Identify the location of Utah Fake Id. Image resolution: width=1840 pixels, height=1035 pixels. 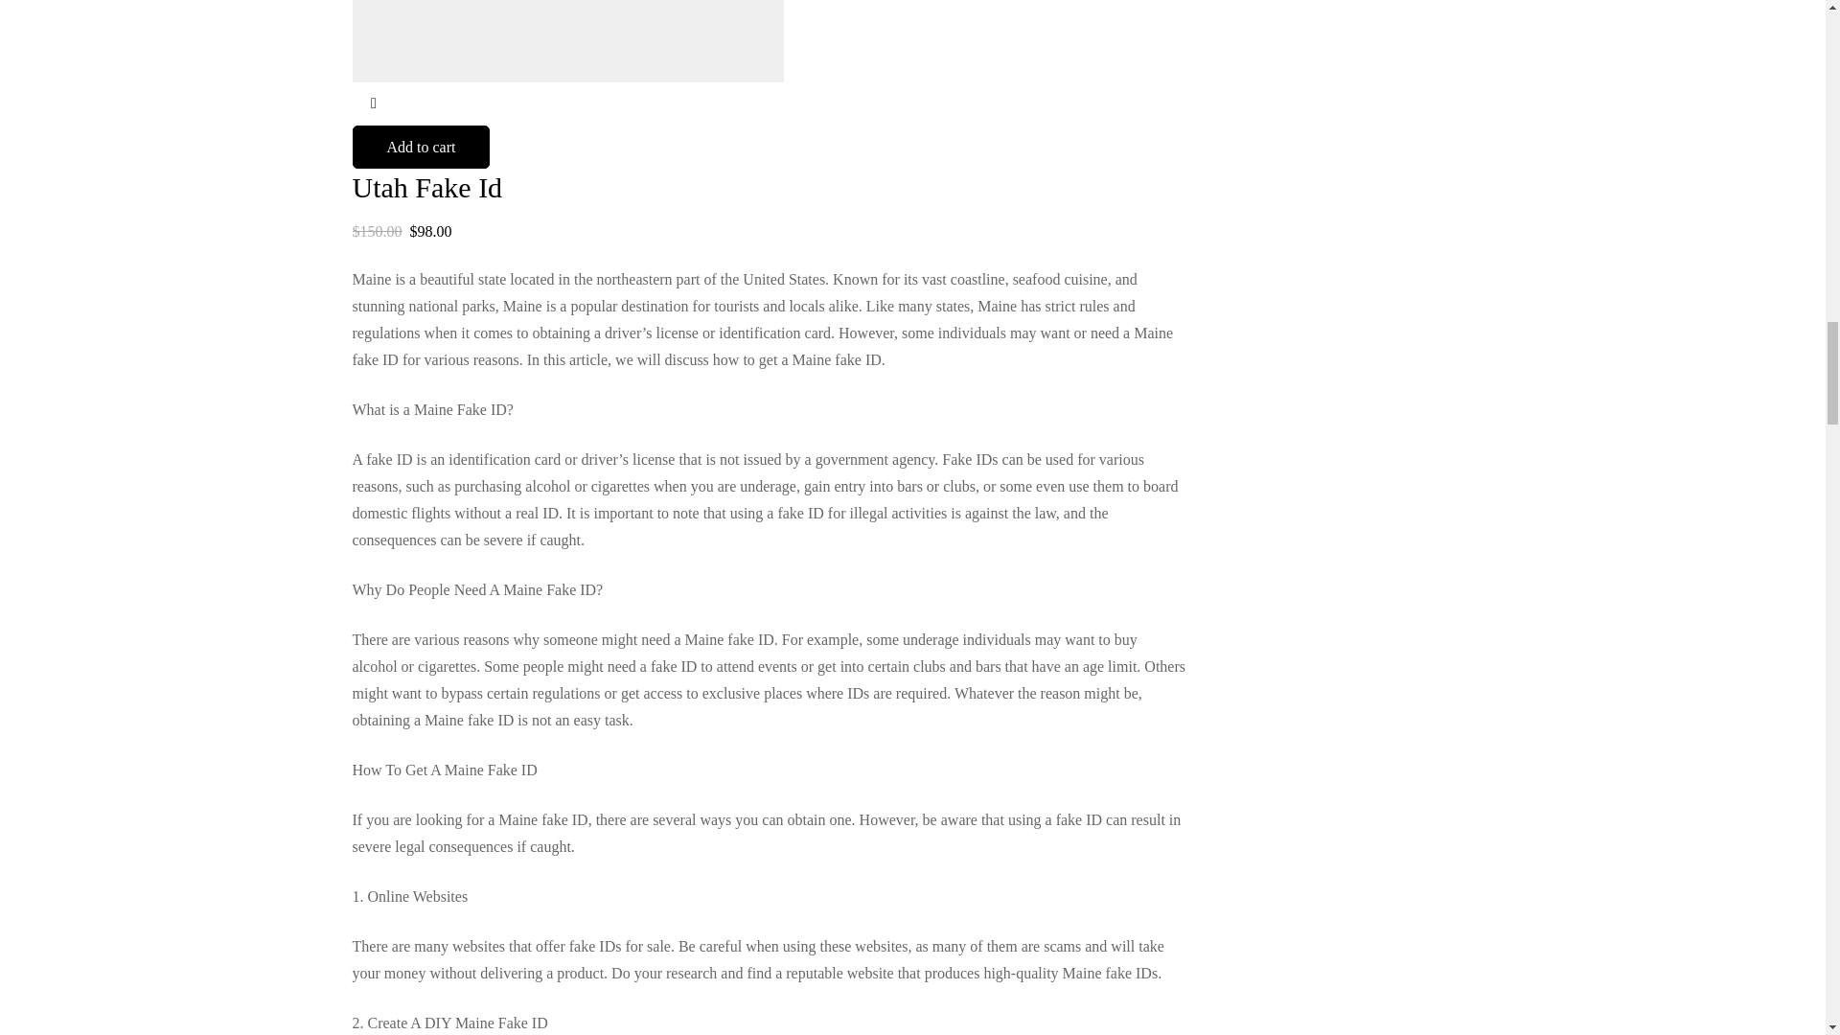
(427, 187).